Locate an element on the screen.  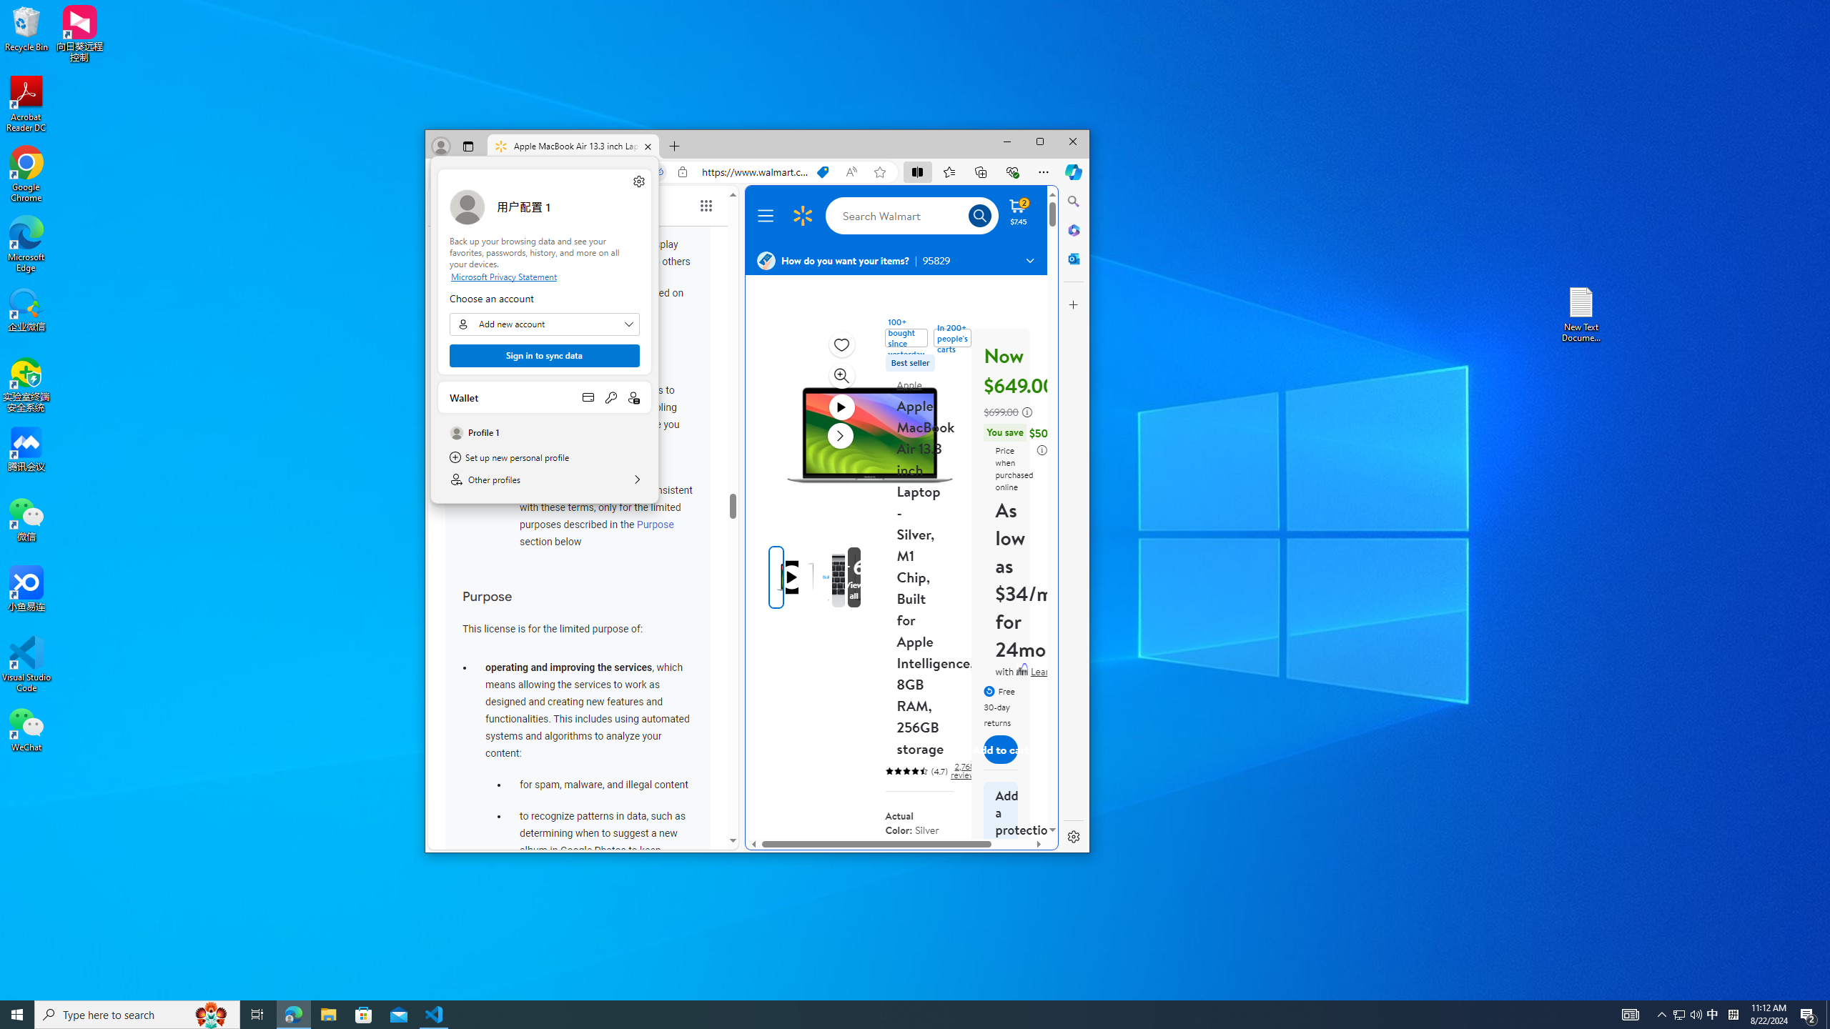
Silver selected, Silver, $649.00 is located at coordinates (936, 870).